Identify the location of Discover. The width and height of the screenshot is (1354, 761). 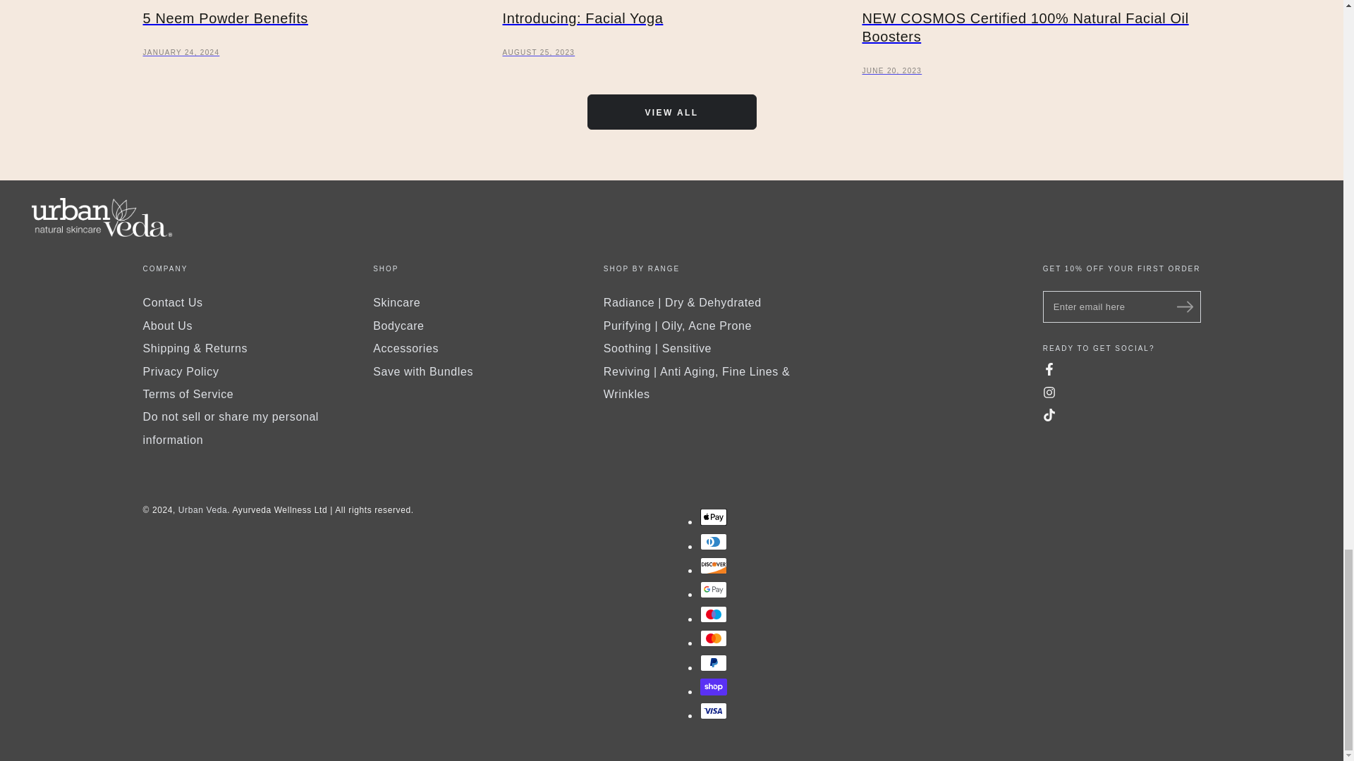
(712, 565).